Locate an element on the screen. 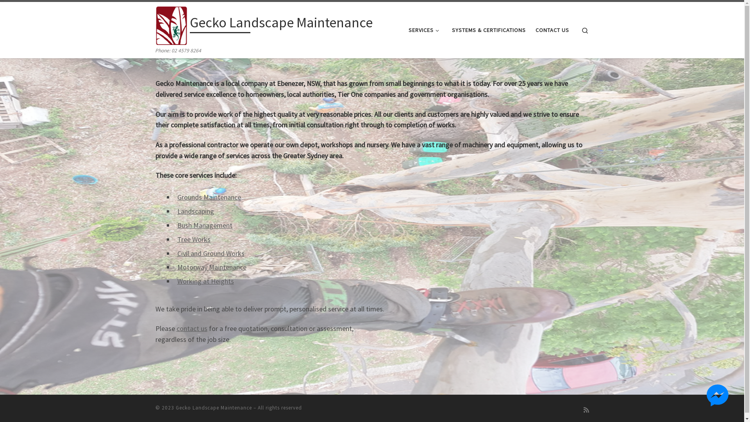 The height and width of the screenshot is (422, 750). Landscaping is located at coordinates (196, 211).